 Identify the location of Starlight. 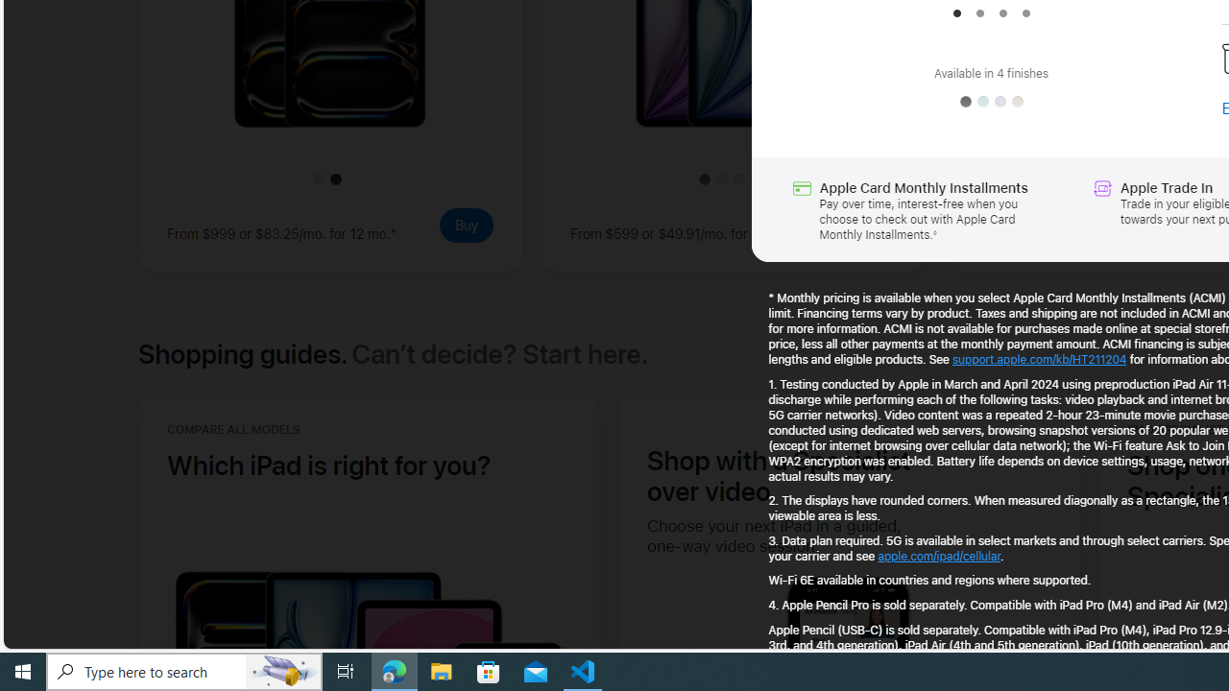
(1018, 102).